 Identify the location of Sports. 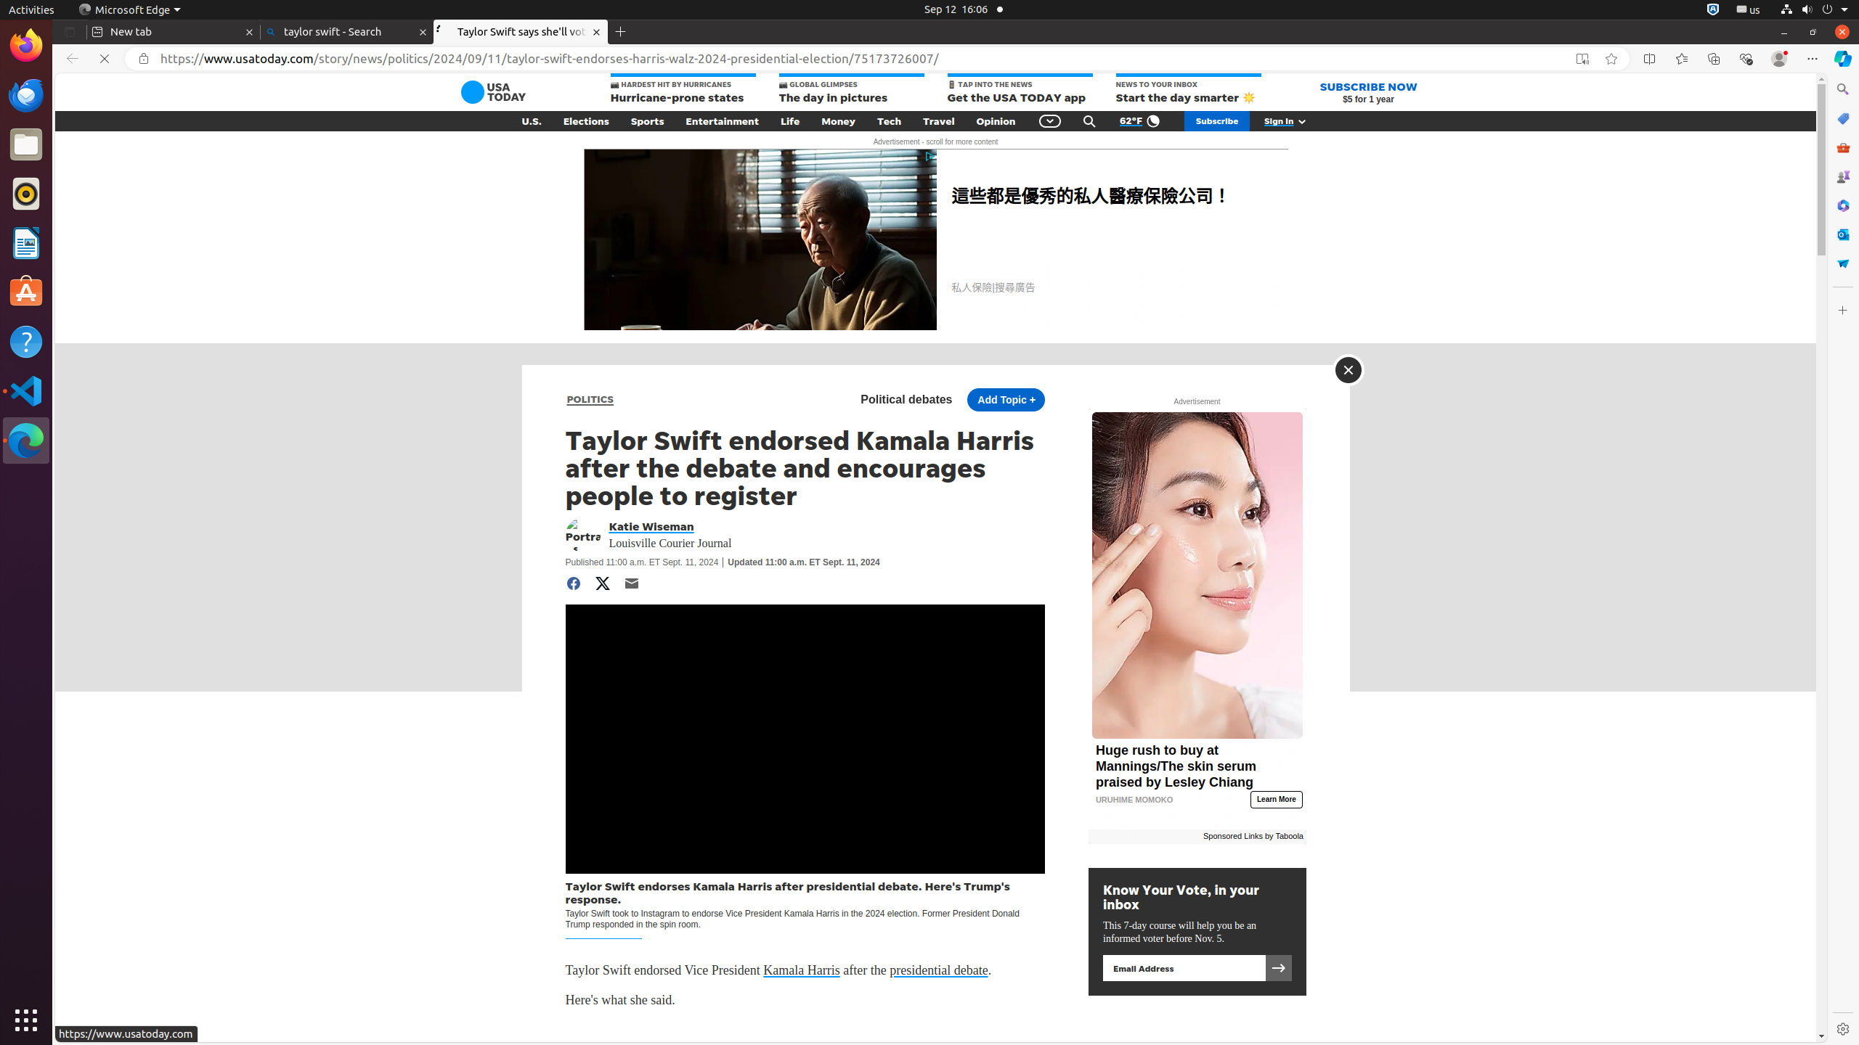
(648, 121).